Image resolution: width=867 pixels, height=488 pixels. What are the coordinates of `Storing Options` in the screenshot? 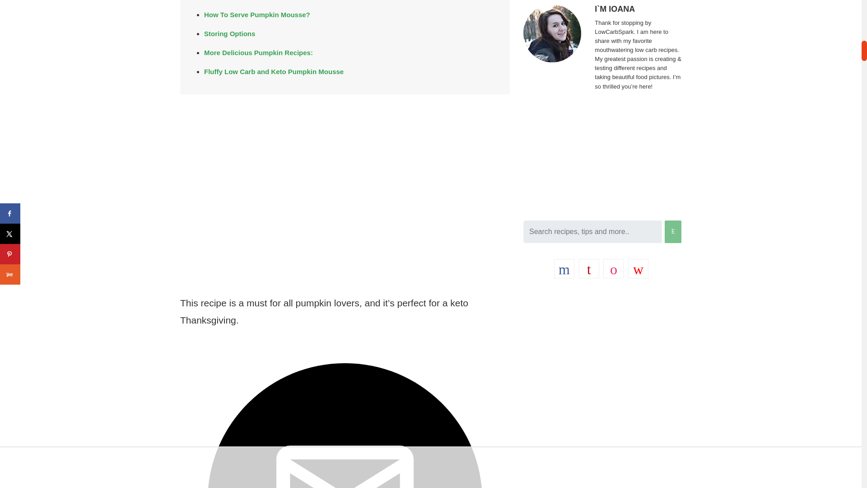 It's located at (229, 33).